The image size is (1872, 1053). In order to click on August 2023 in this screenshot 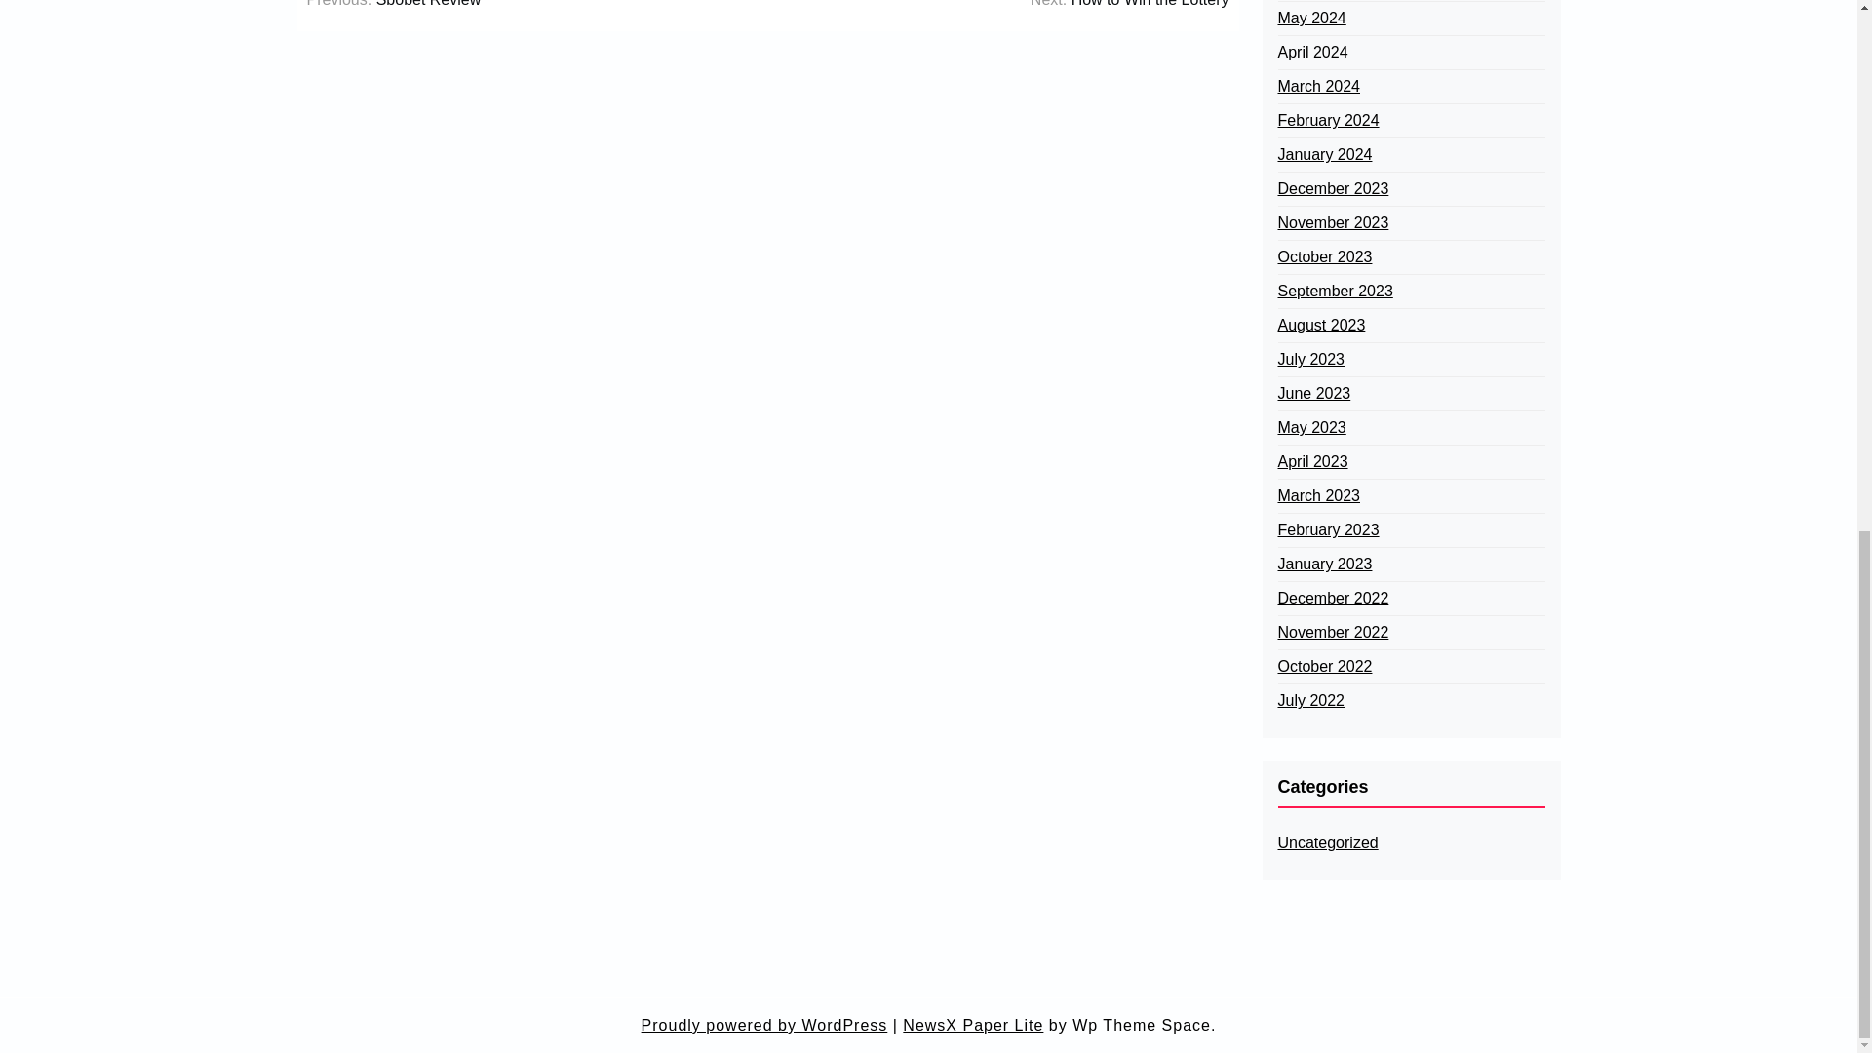, I will do `click(1320, 325)`.